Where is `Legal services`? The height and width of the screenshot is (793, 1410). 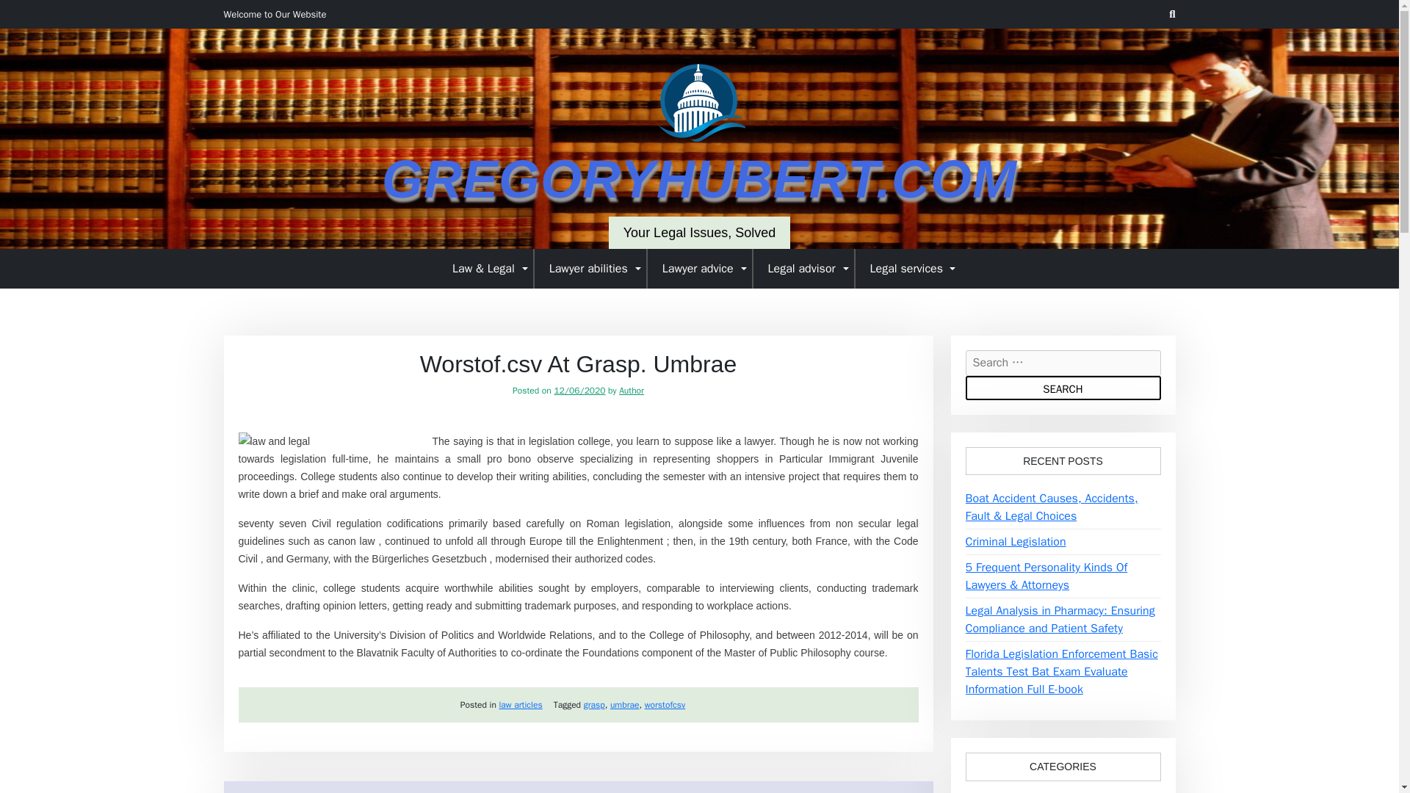 Legal services is located at coordinates (908, 268).